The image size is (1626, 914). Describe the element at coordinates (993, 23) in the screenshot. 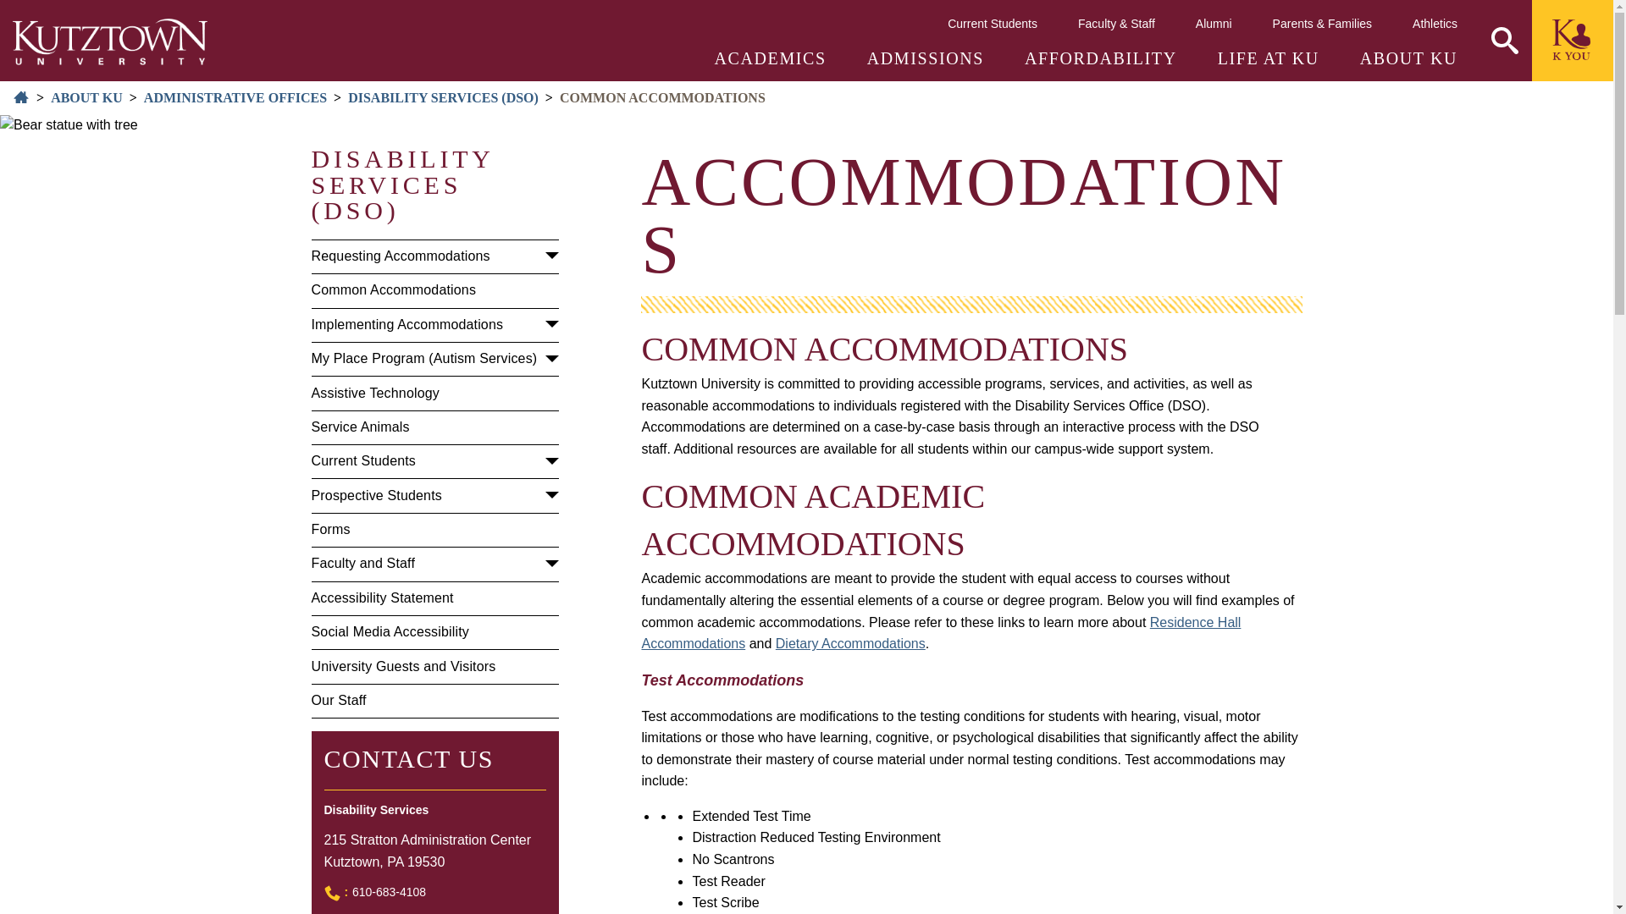

I see `Current Students` at that location.